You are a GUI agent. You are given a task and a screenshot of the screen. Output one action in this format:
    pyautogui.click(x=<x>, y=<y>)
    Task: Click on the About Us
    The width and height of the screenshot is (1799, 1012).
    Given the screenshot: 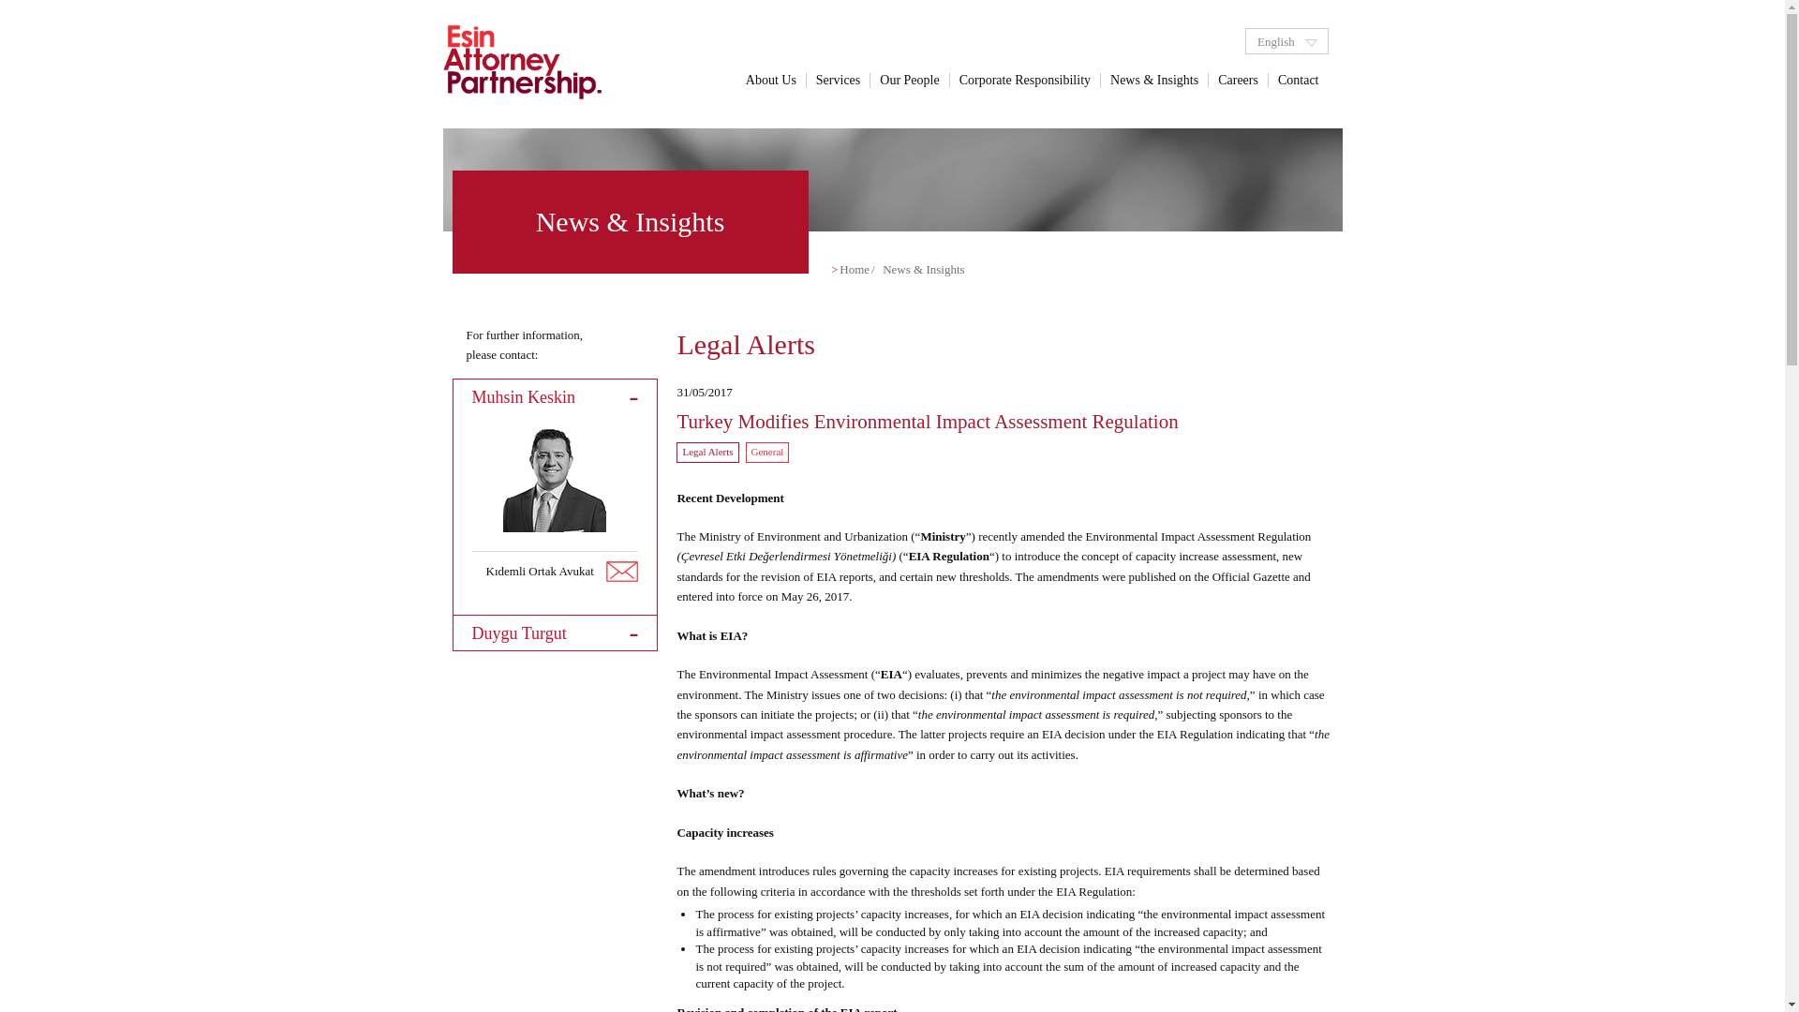 What is the action you would take?
    pyautogui.click(x=770, y=80)
    